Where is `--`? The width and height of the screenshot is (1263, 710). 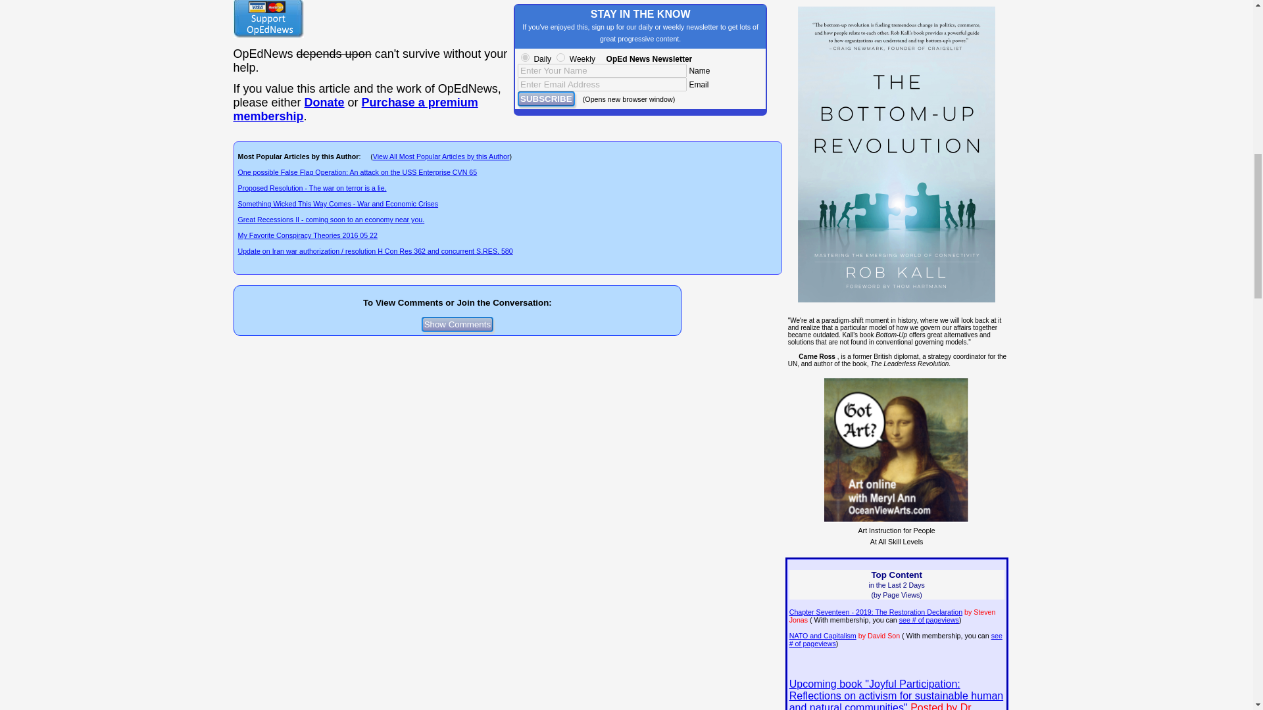 -- is located at coordinates (355, 109).